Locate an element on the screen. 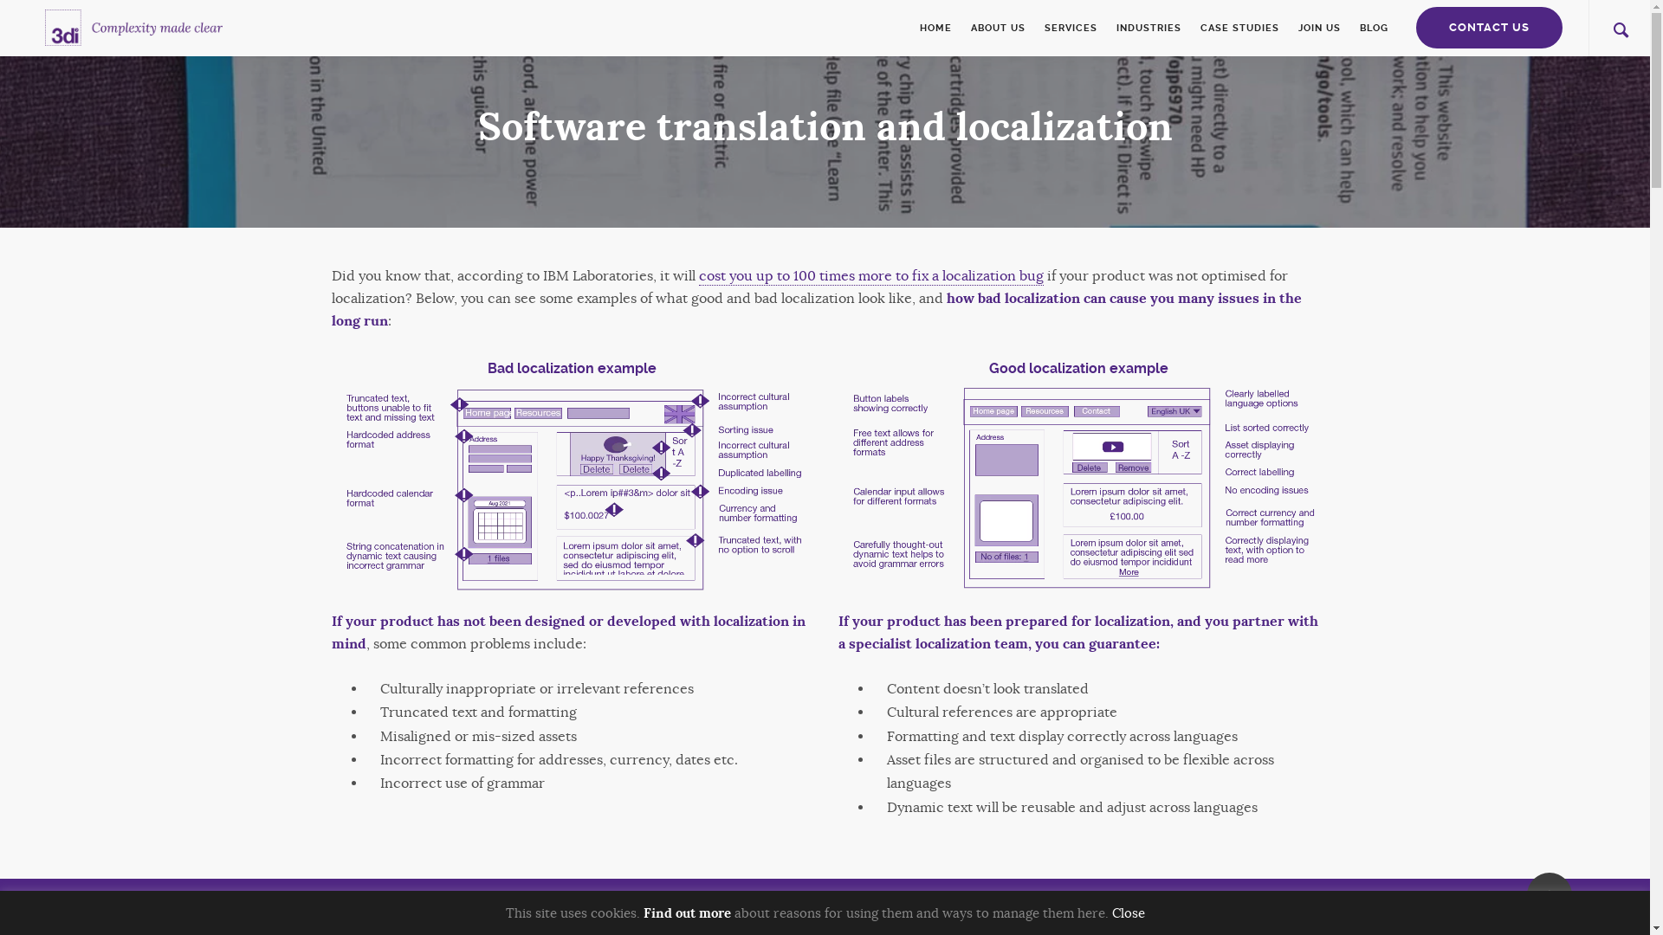  CASE STUDIES is located at coordinates (1240, 28).